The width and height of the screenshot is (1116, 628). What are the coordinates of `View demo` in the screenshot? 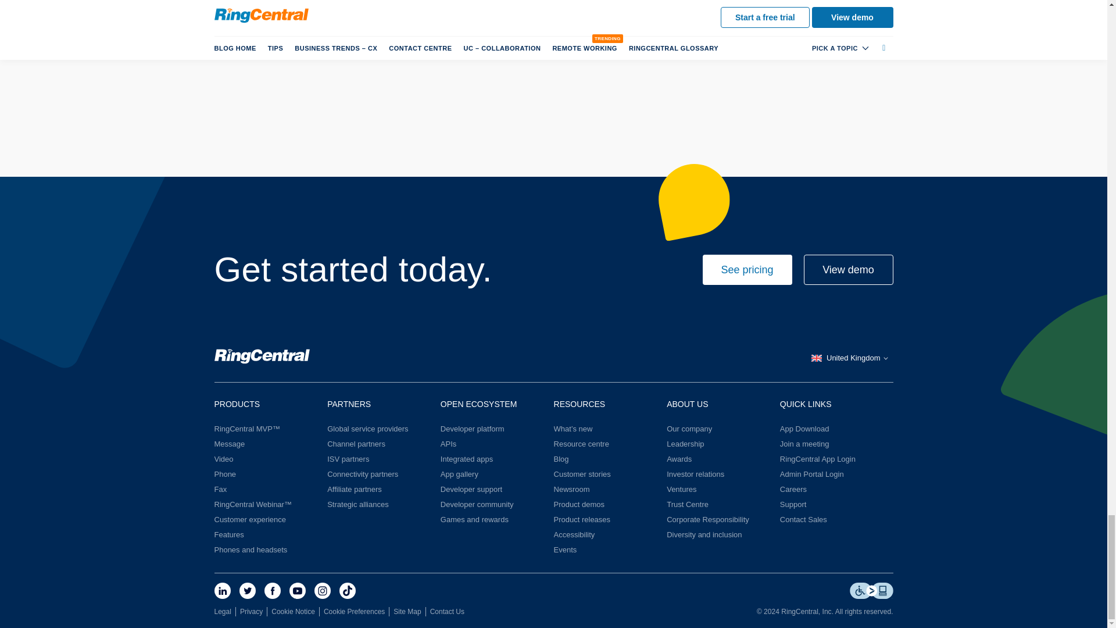 It's located at (848, 270).